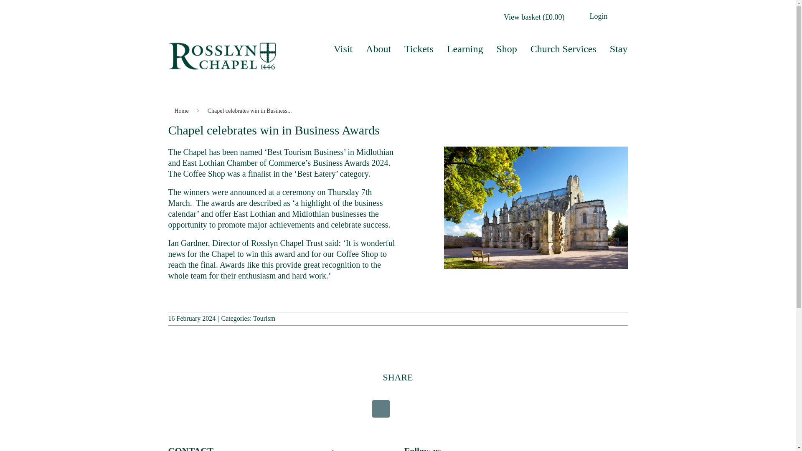 Image resolution: width=802 pixels, height=451 pixels. What do you see at coordinates (535, 208) in the screenshot?
I see `Feature image` at bounding box center [535, 208].